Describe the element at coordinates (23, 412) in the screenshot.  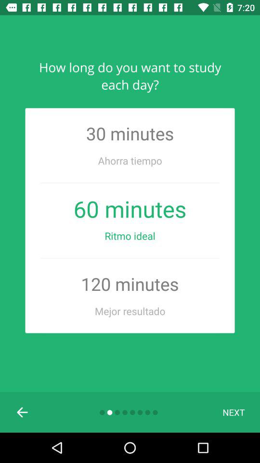
I see `go to previous slide` at that location.